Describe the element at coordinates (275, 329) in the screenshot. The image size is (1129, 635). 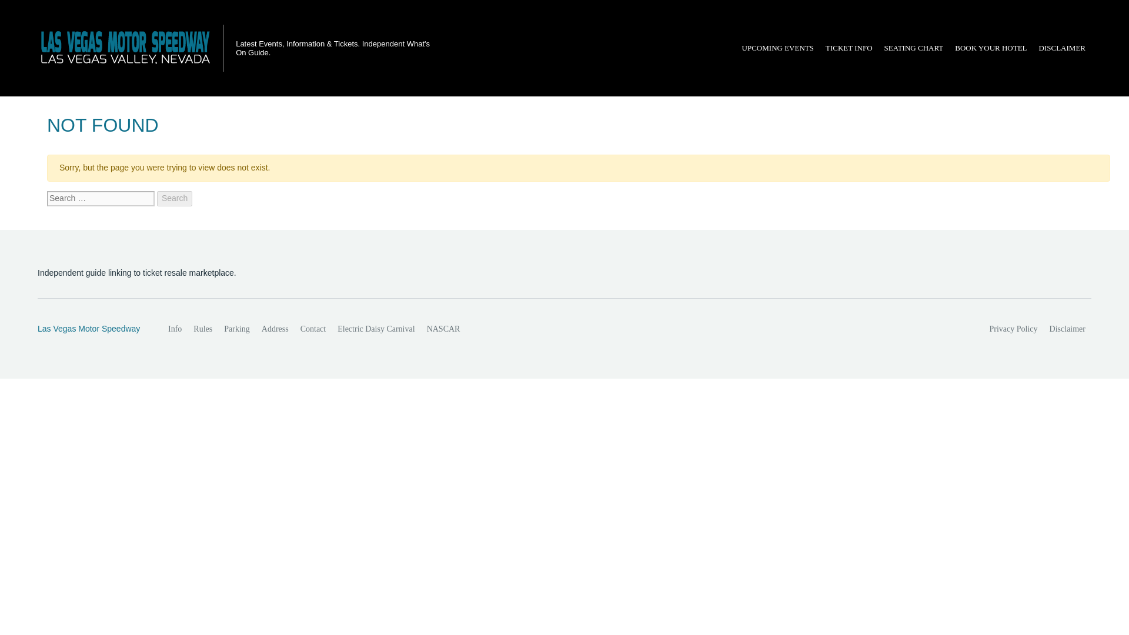
I see `Address` at that location.